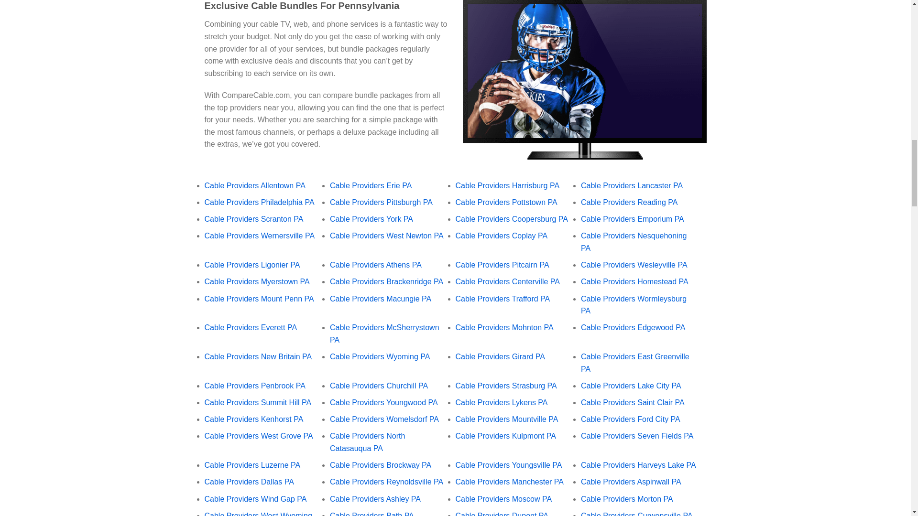 The height and width of the screenshot is (516, 918). What do you see at coordinates (381, 298) in the screenshot?
I see `Cable Providers Macungie PA` at bounding box center [381, 298].